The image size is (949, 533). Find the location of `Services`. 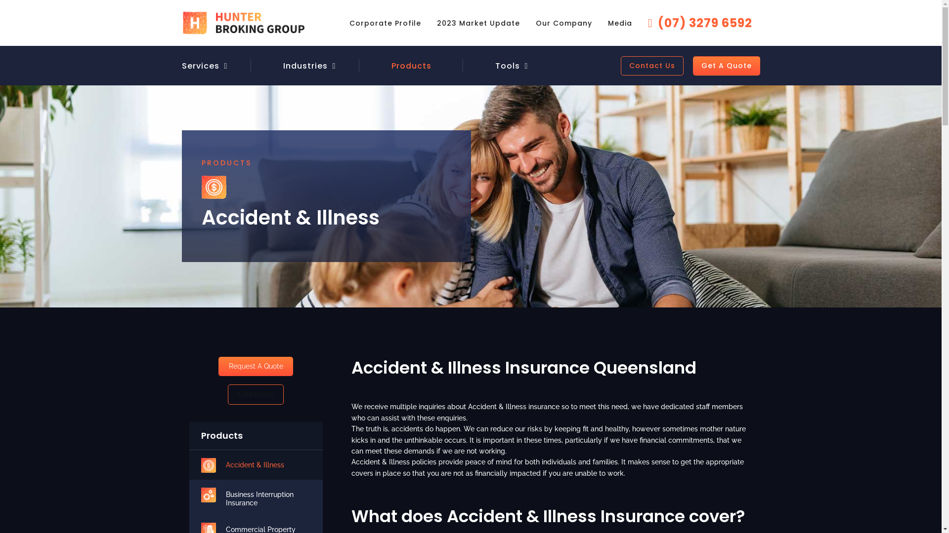

Services is located at coordinates (216, 65).